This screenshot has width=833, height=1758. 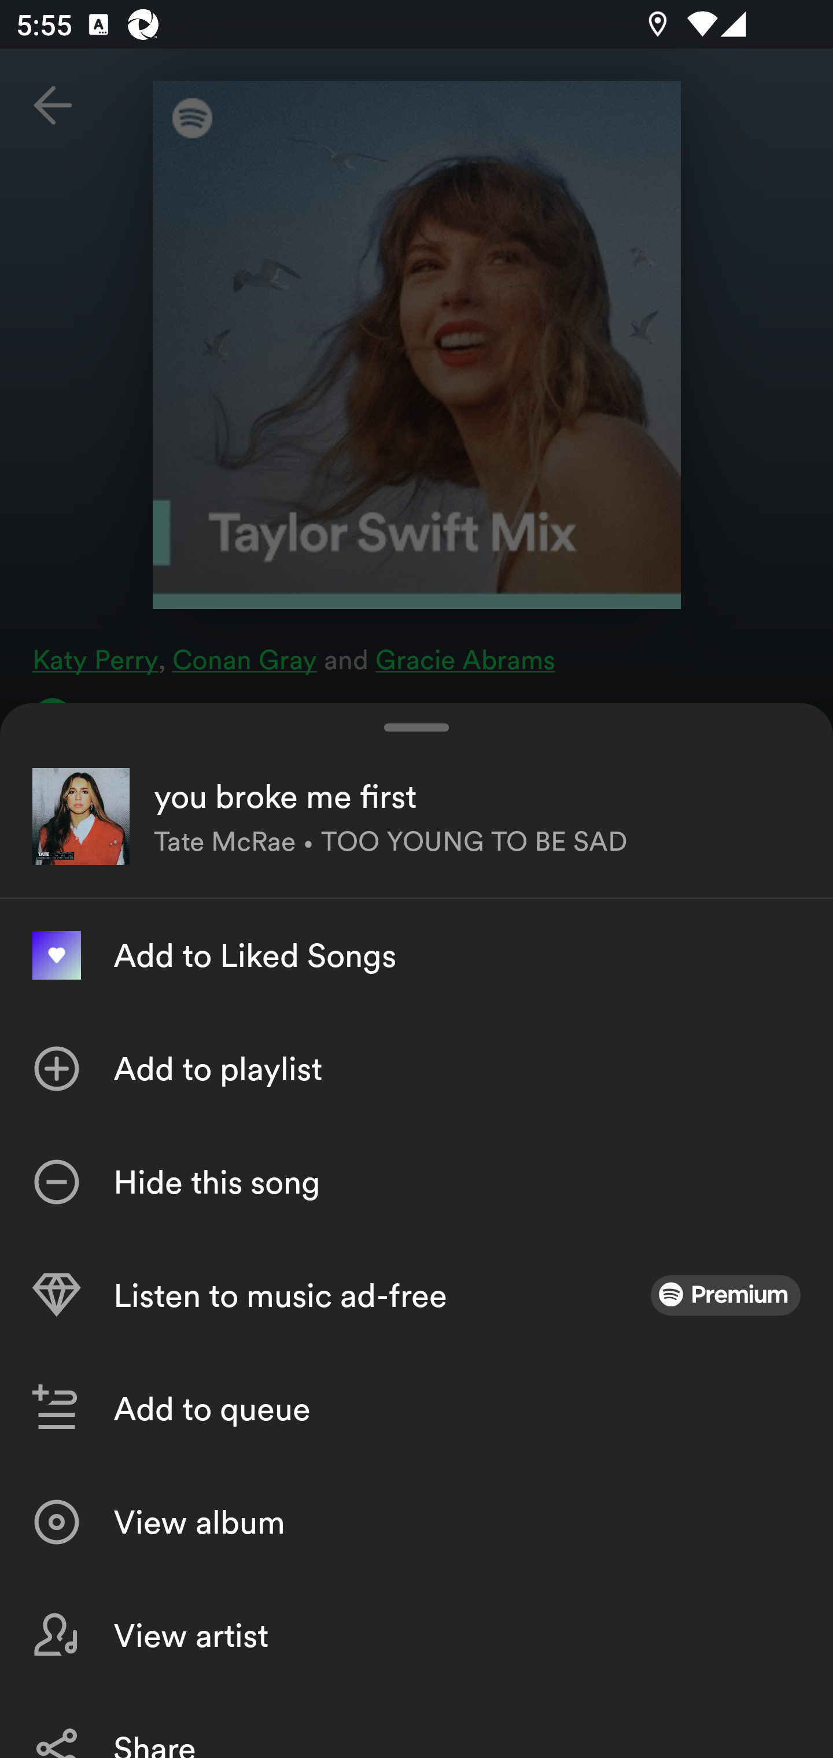 I want to click on Listen to music ad-free, so click(x=417, y=1295).